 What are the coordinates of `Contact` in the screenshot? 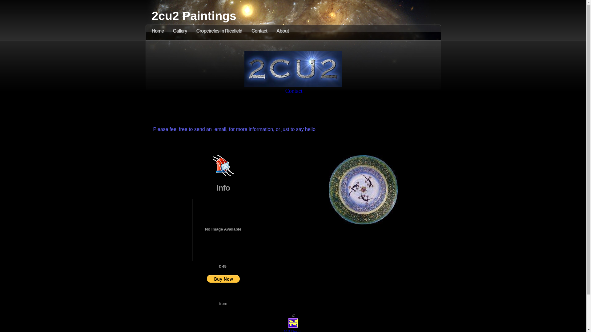 It's located at (259, 31).